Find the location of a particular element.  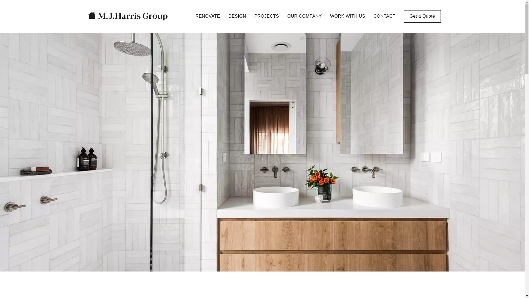

OUR COMPANY is located at coordinates (305, 16).